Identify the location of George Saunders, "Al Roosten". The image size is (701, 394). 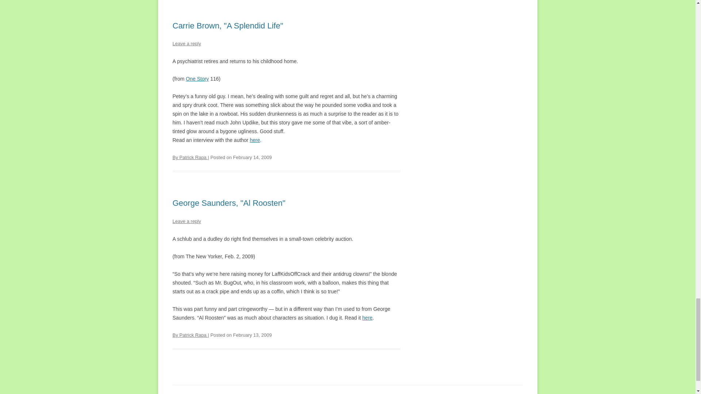
(229, 203).